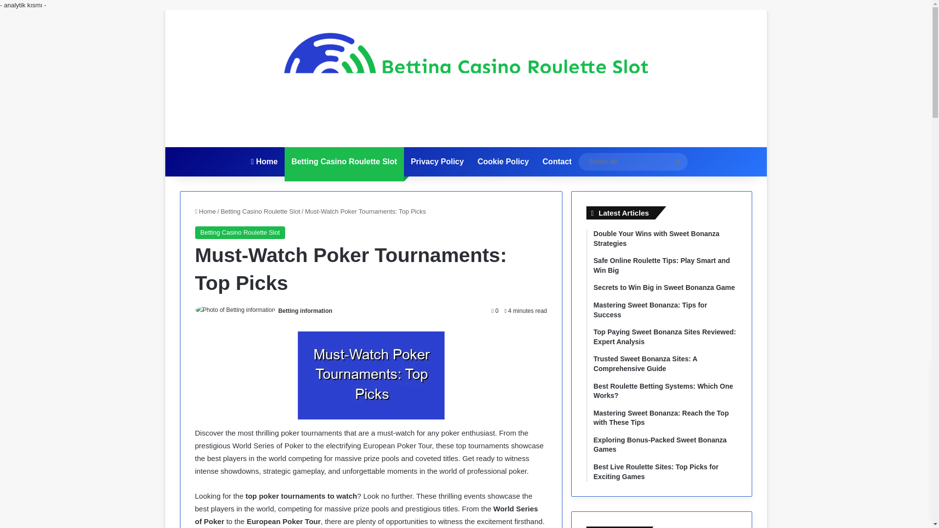 Image resolution: width=939 pixels, height=528 pixels. What do you see at coordinates (305, 310) in the screenshot?
I see `Betting information` at bounding box center [305, 310].